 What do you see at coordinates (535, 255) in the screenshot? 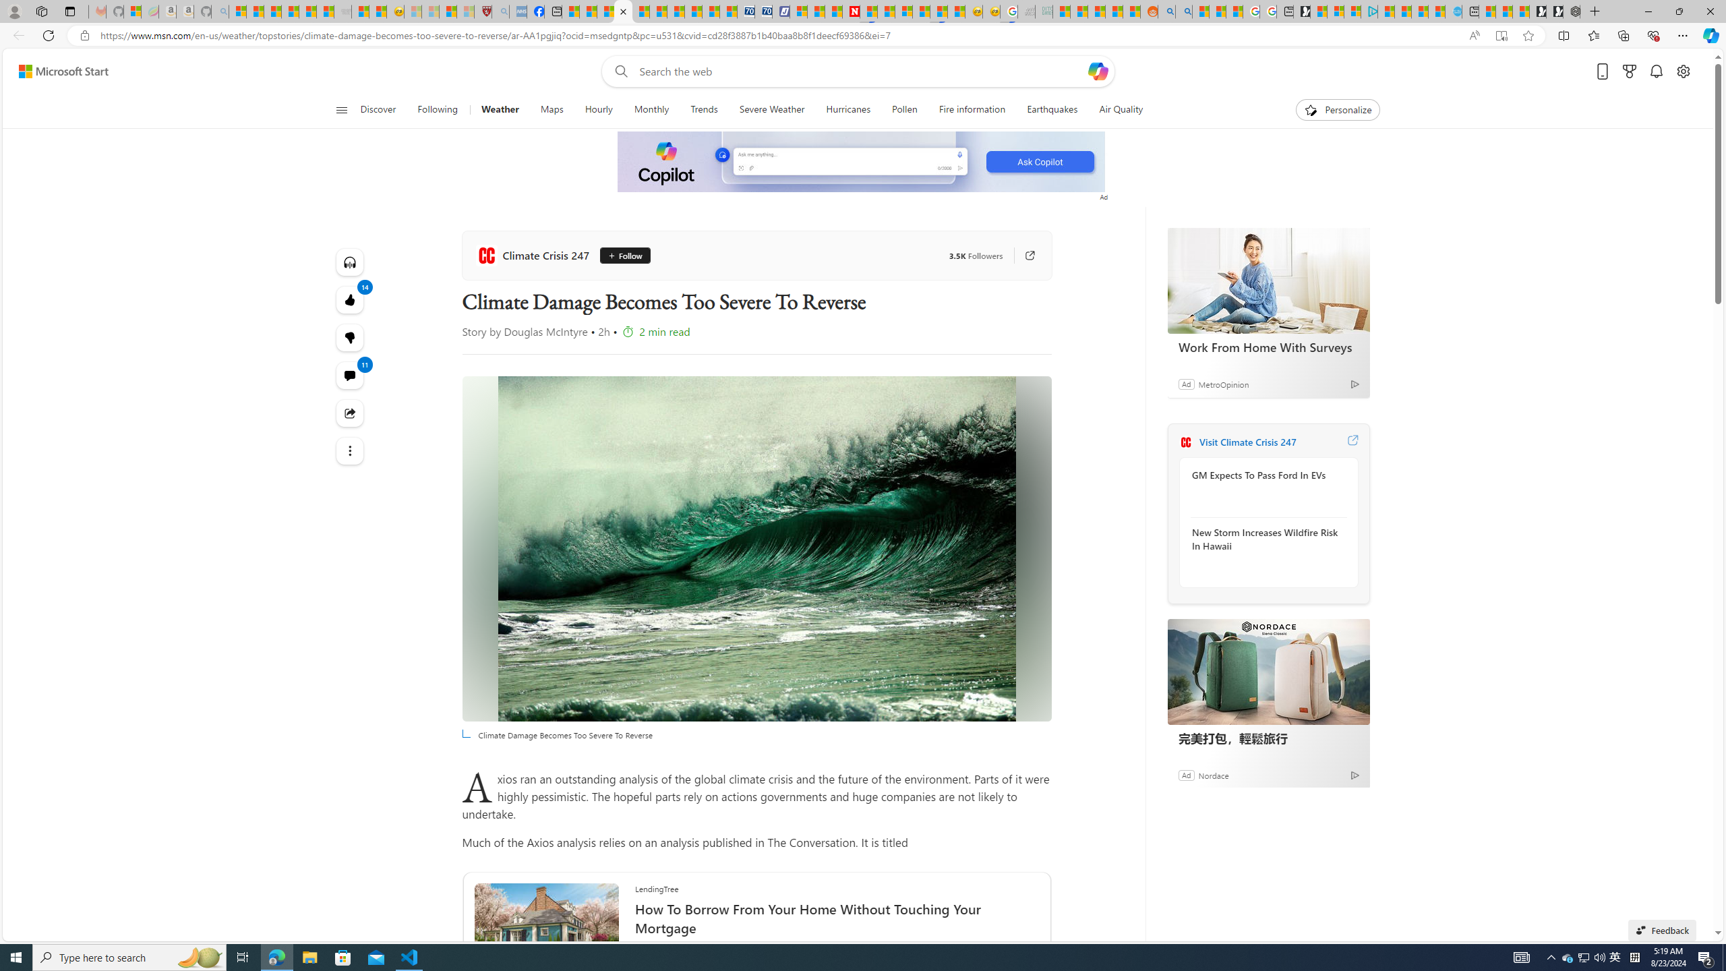
I see `Climate Crisis 247` at bounding box center [535, 255].